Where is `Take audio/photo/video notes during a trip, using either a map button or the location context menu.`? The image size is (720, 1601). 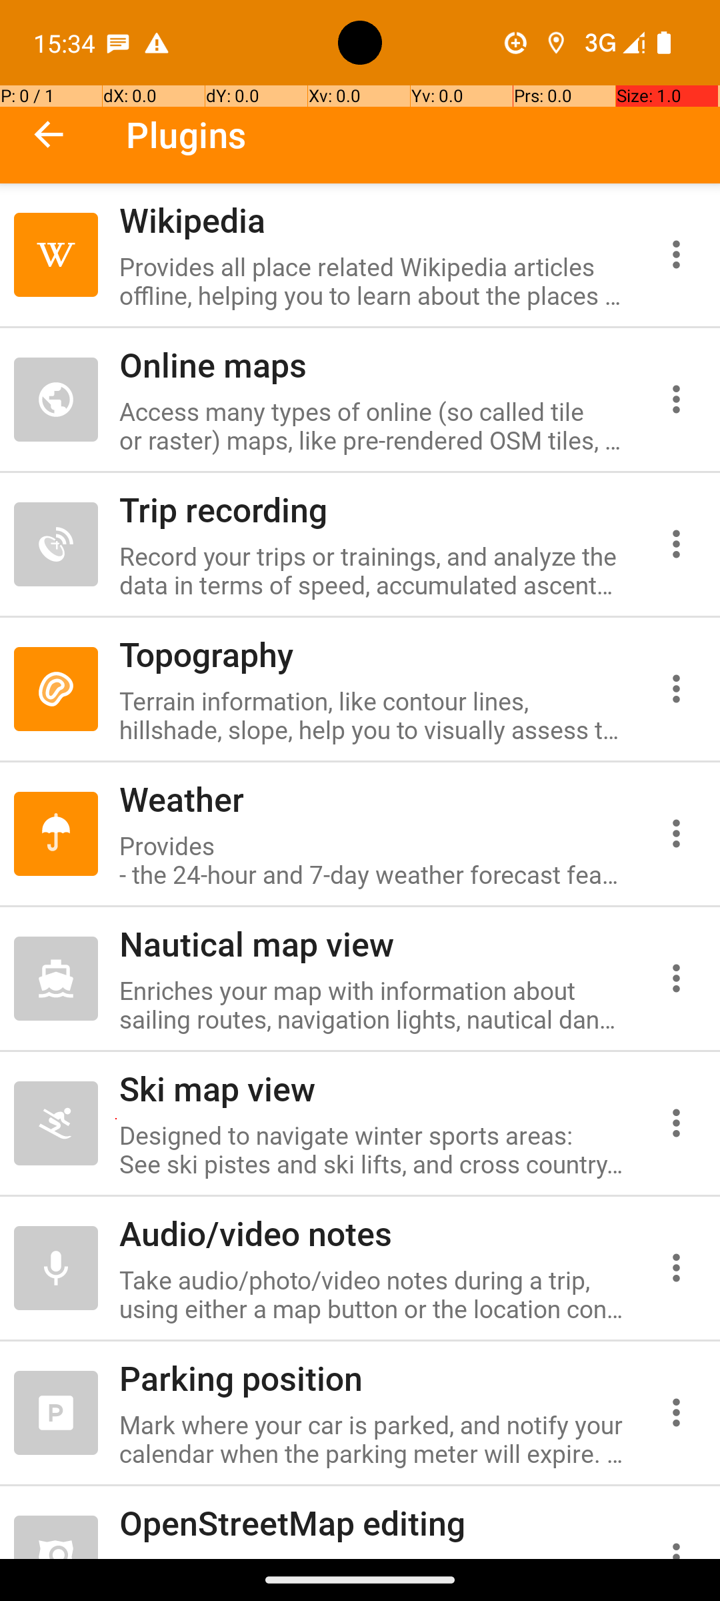 Take audio/photo/video notes during a trip, using either a map button or the location context menu. is located at coordinates (372, 1294).